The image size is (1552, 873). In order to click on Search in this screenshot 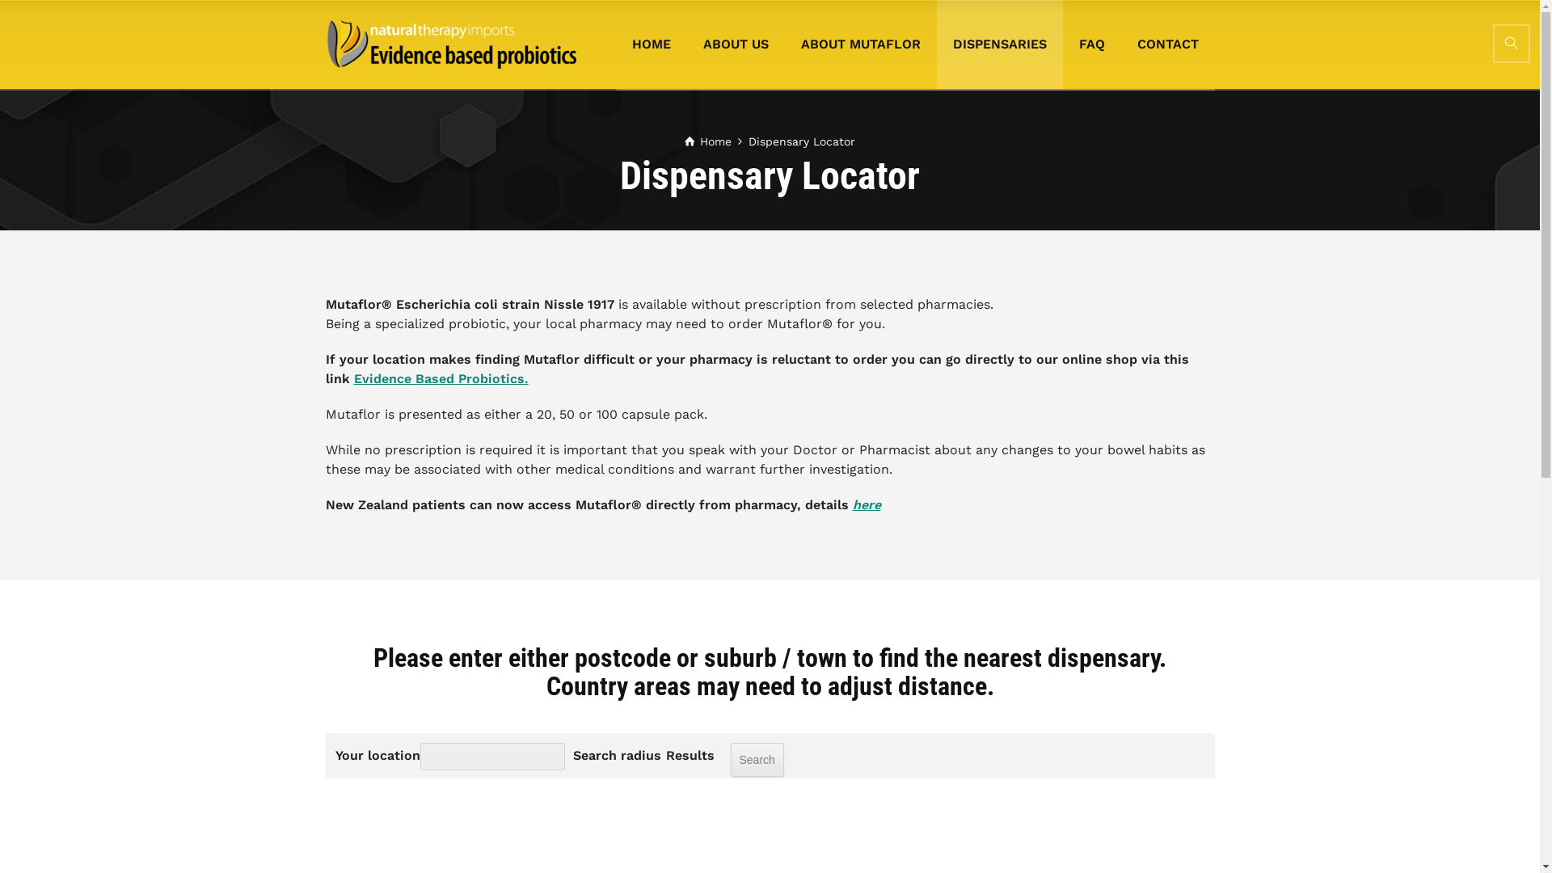, I will do `click(757, 760)`.